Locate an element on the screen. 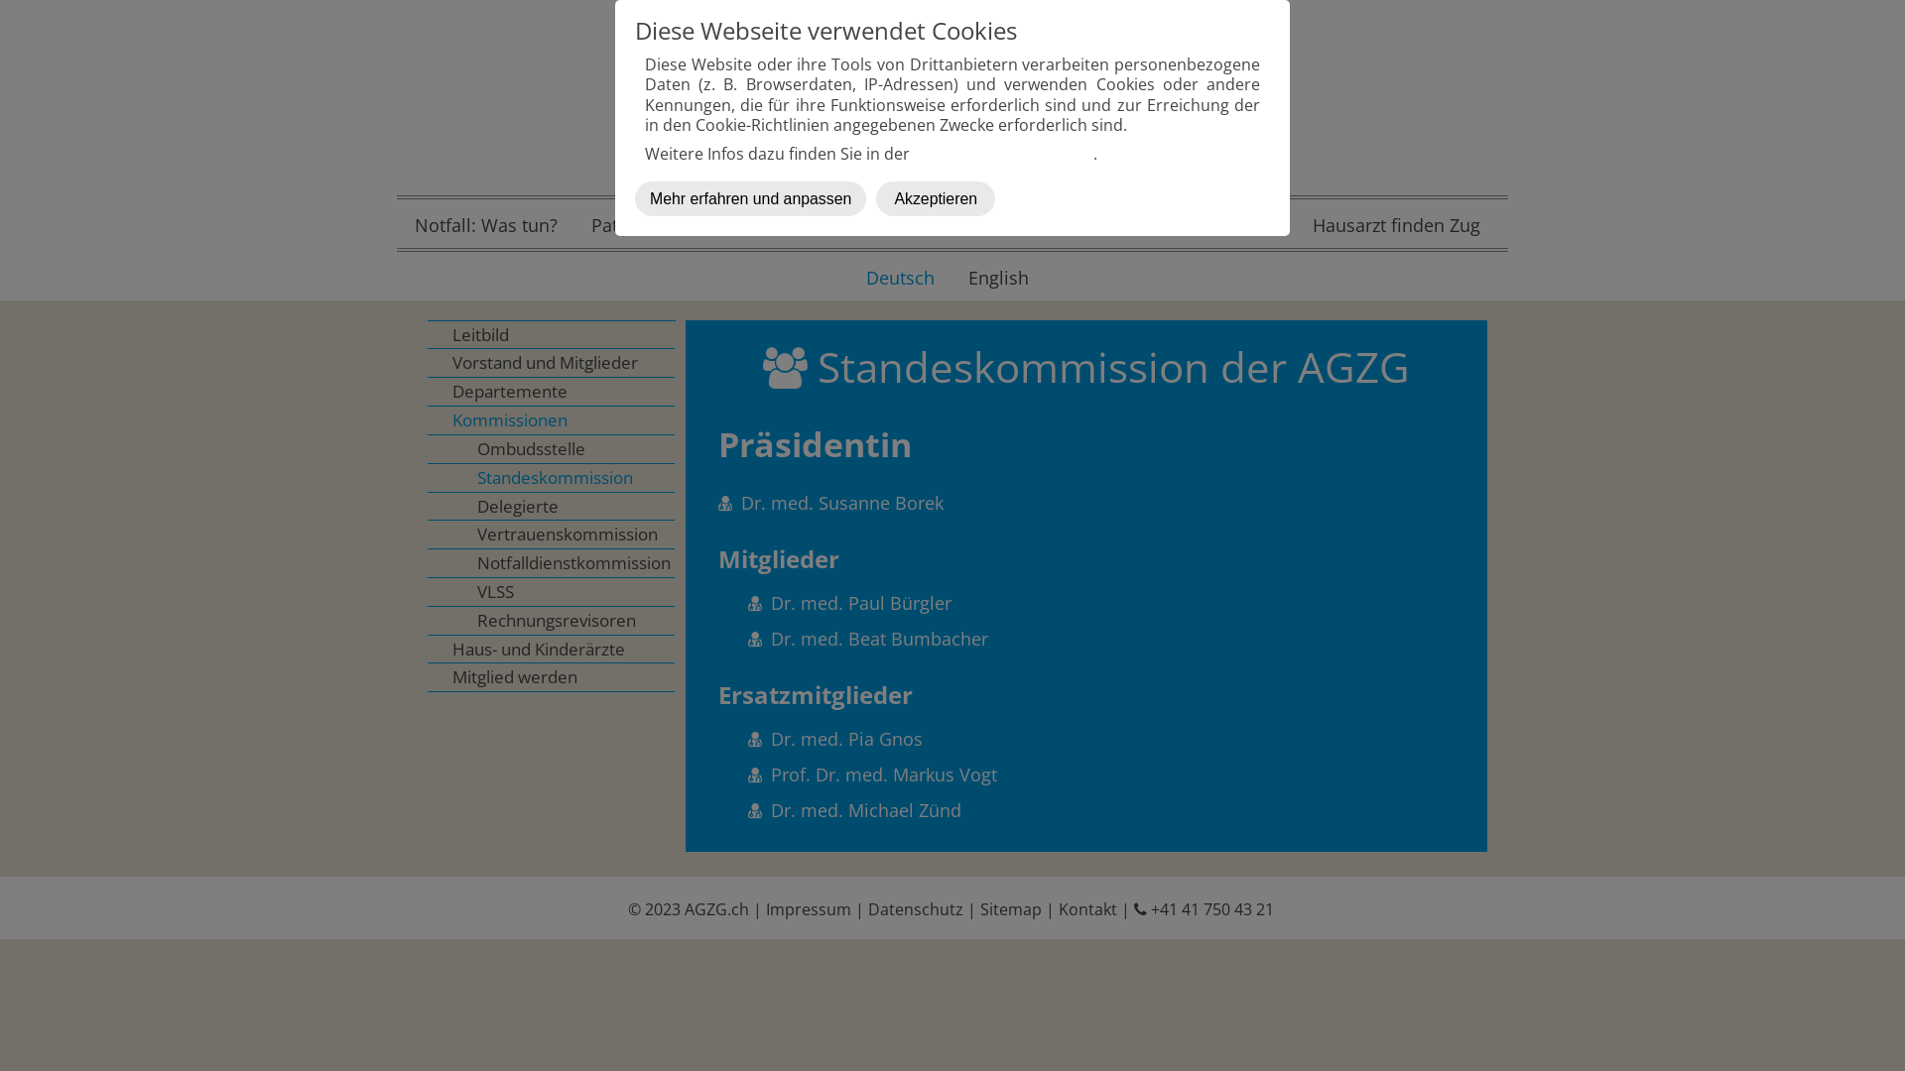 The width and height of the screenshot is (1905, 1071). Vorstand und Mitglieder is located at coordinates (552, 363).